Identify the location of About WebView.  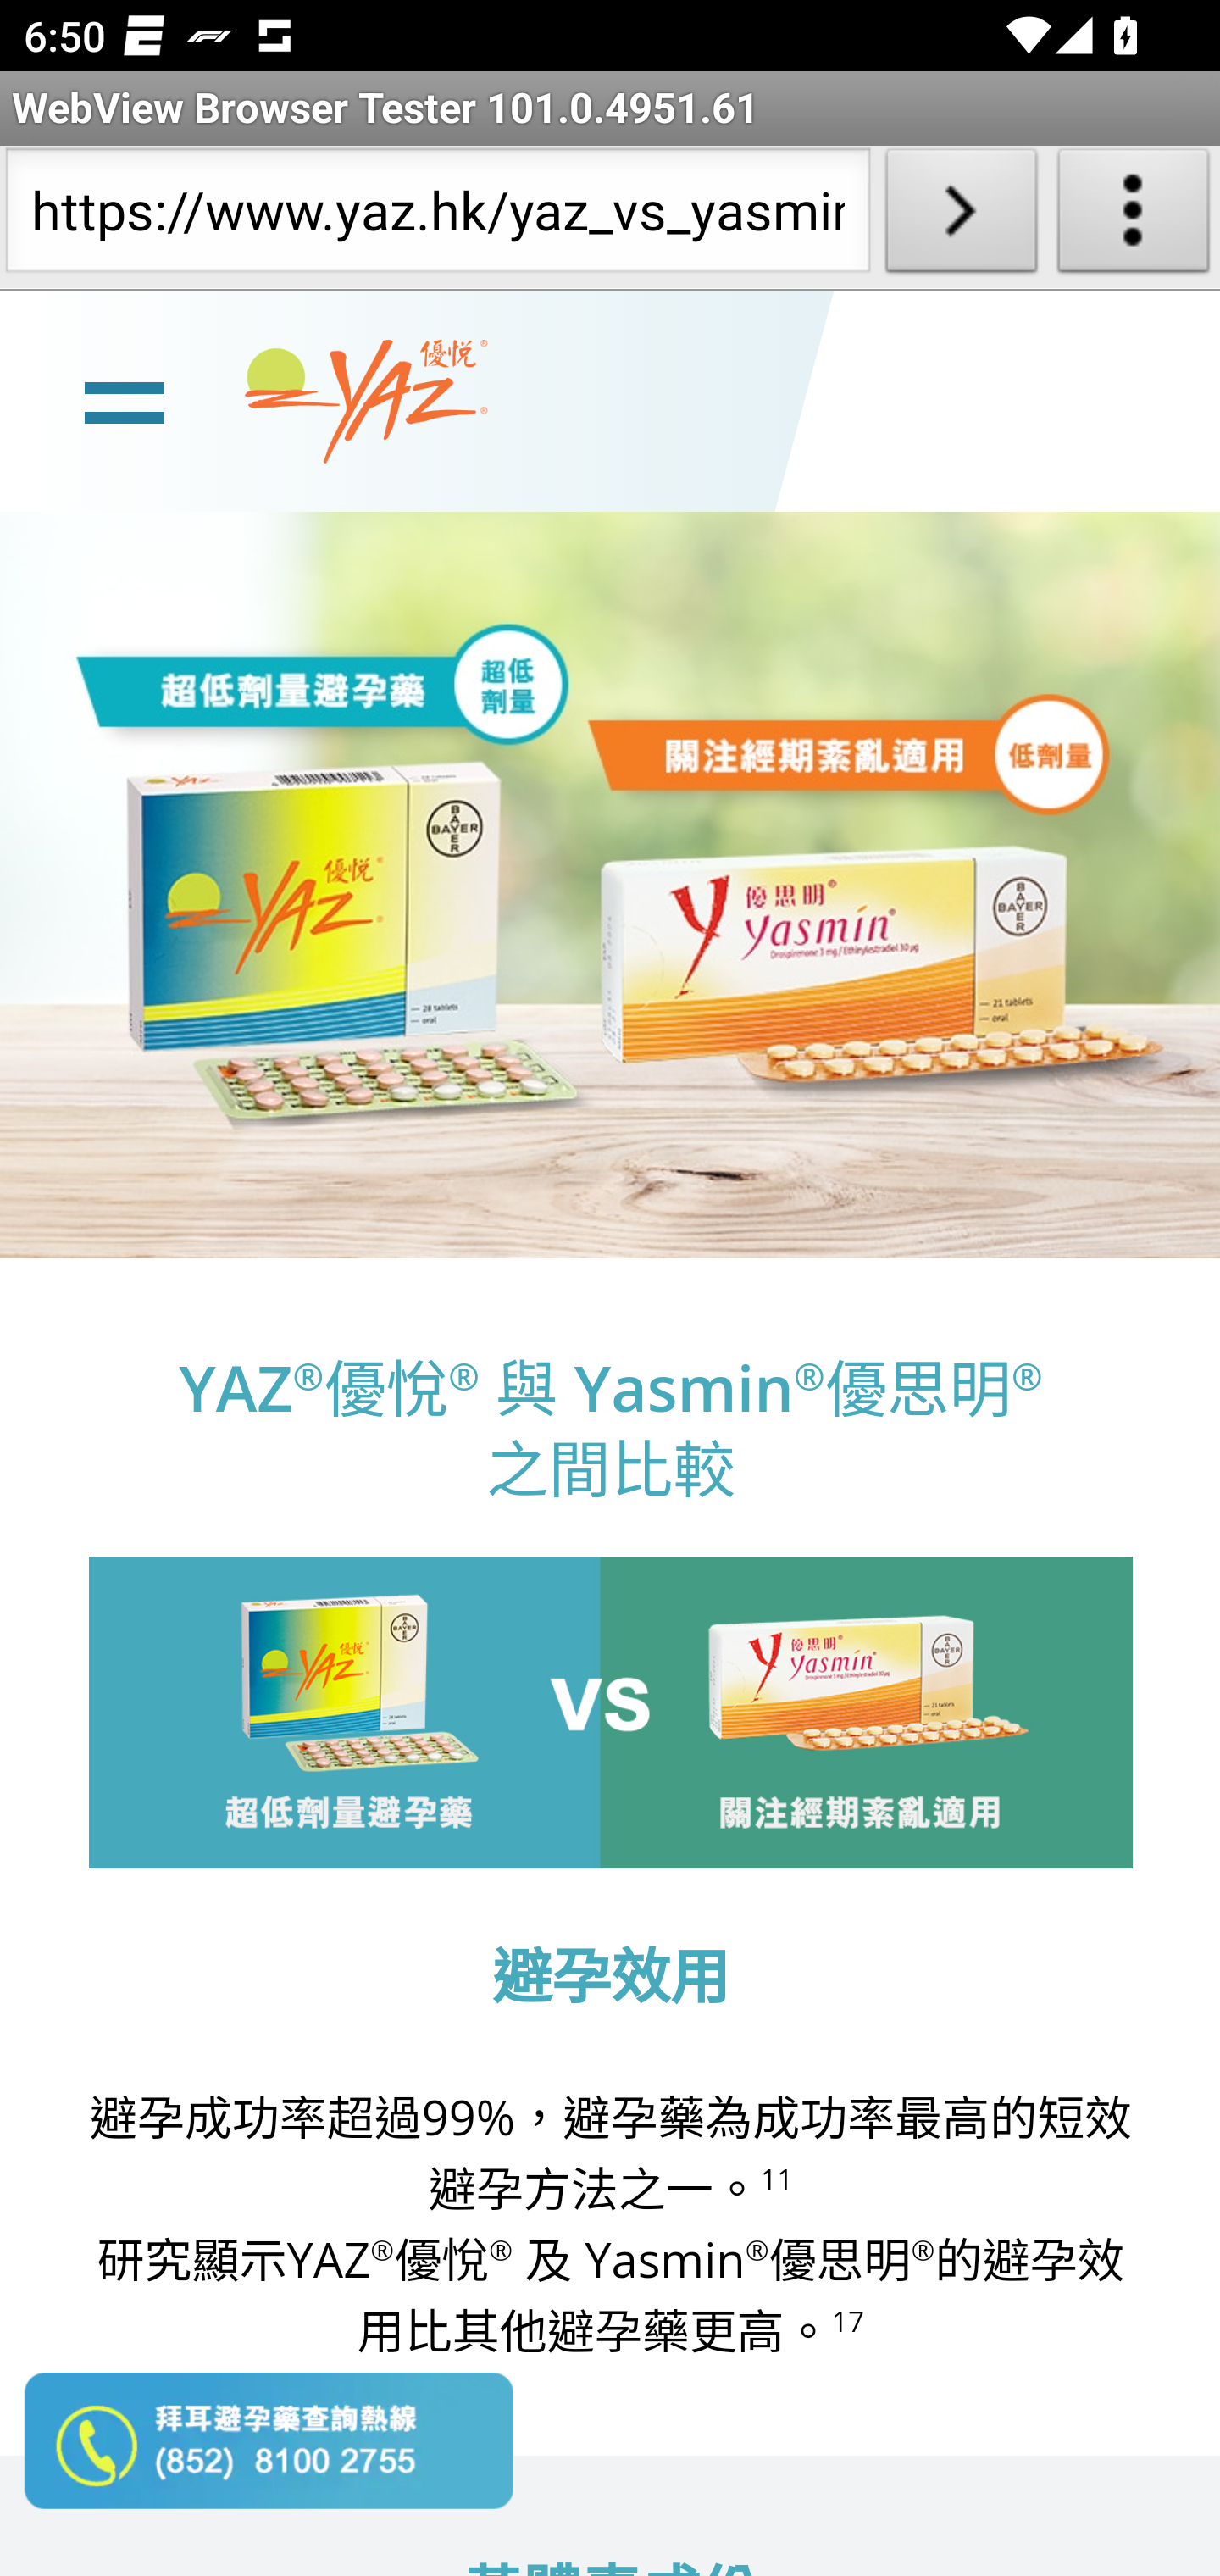
(1134, 217).